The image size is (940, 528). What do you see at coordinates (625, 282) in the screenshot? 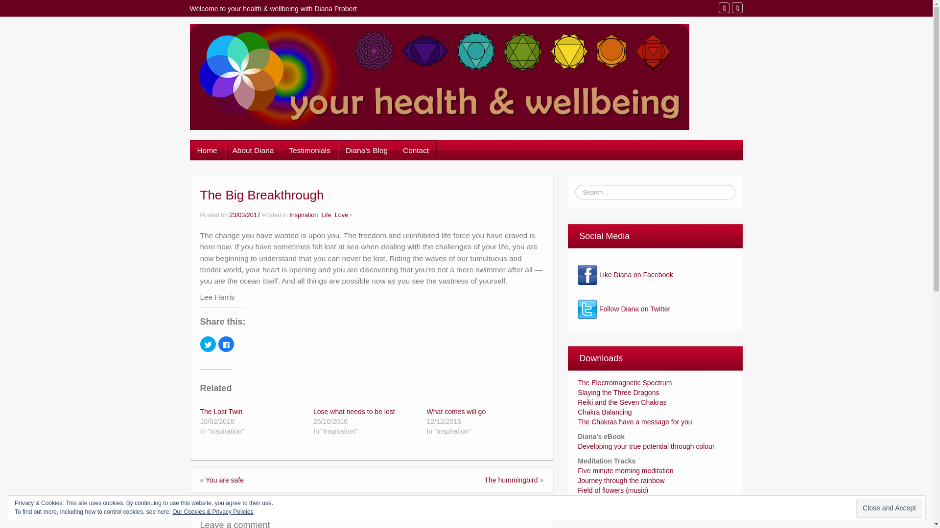
I see `Like Diana on Facebook` at bounding box center [625, 282].